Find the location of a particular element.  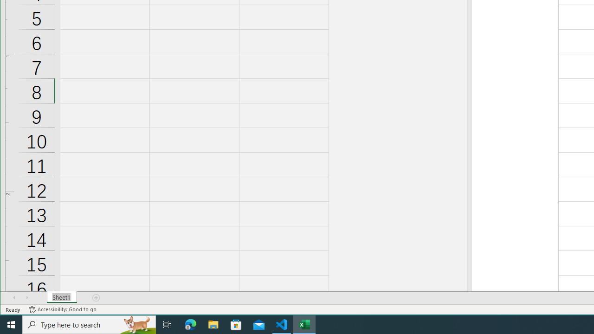

Microsoft Store is located at coordinates (236, 325).